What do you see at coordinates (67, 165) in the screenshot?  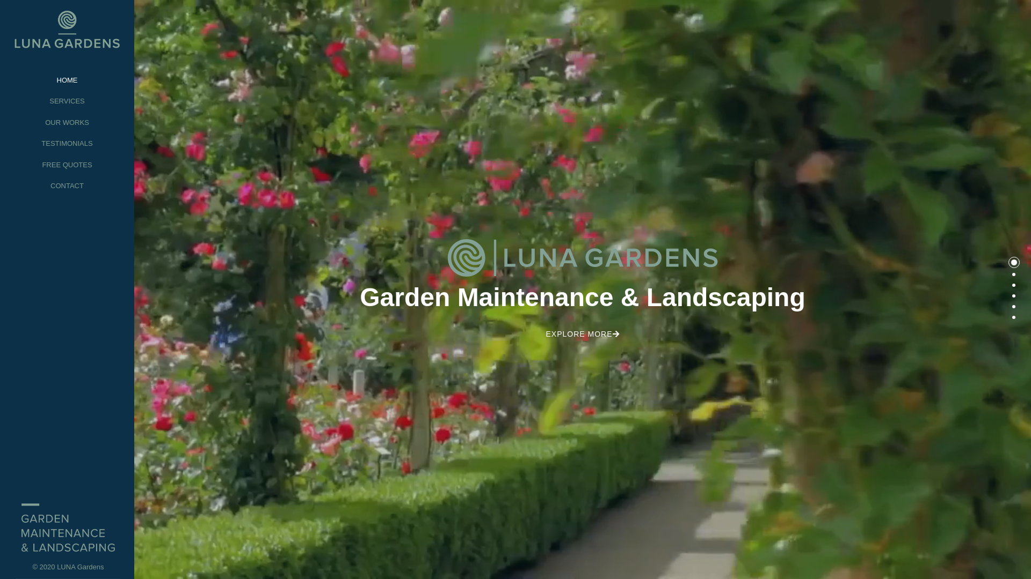 I see `FREE QUOTES` at bounding box center [67, 165].